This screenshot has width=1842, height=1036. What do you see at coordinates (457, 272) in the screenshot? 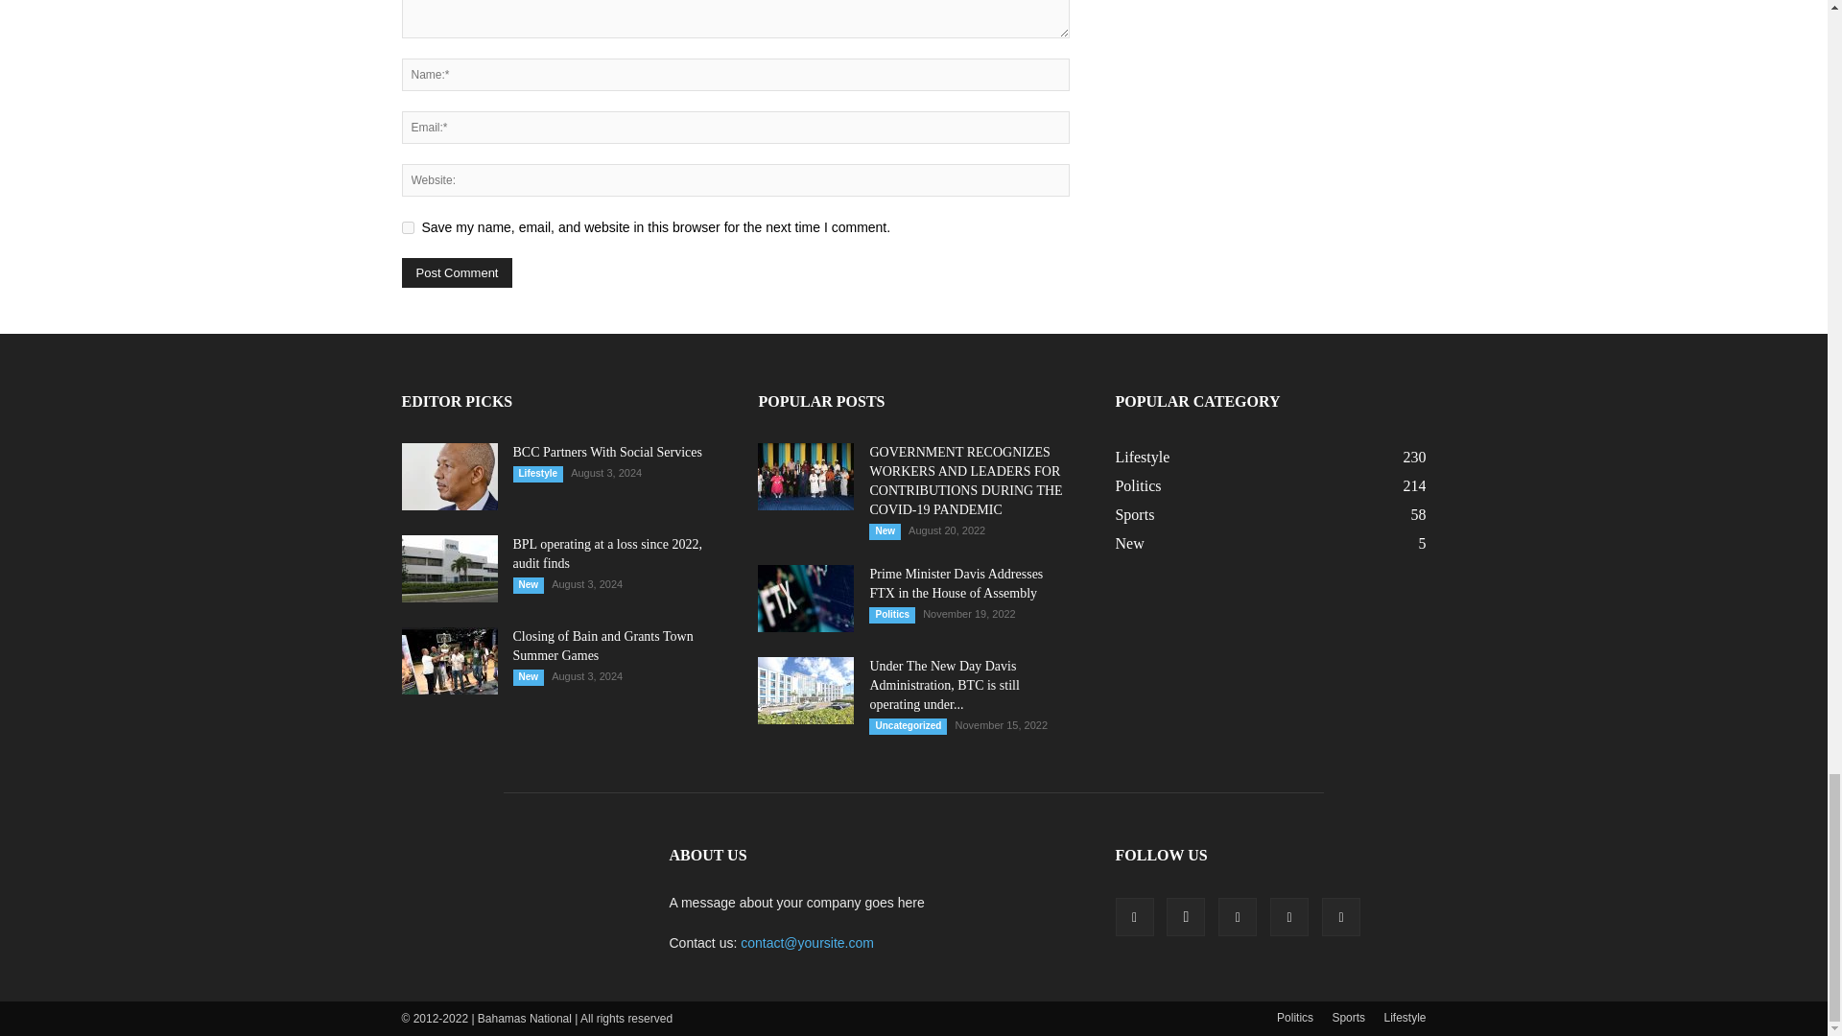
I see `Post Comment` at bounding box center [457, 272].